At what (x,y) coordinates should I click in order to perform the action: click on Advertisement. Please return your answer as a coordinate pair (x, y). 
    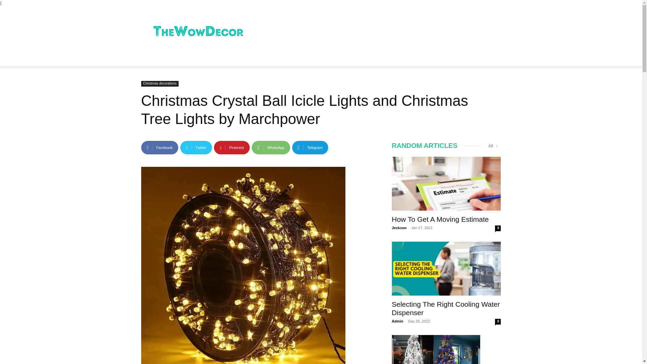
    Looking at the image, I should click on (378, 32).